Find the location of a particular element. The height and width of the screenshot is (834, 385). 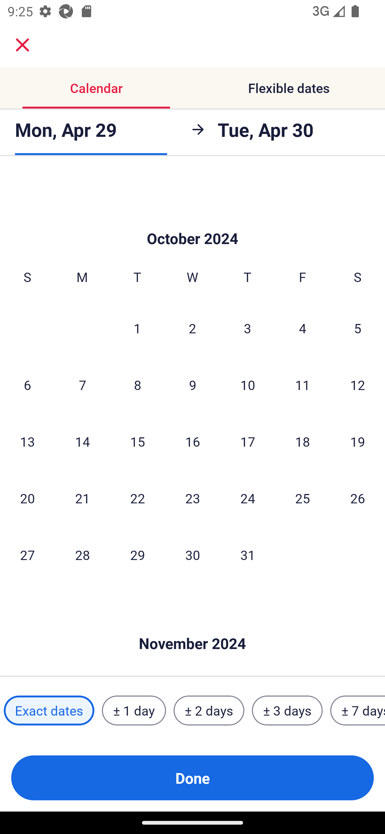

23 Wednesday, October 23, 2024 is located at coordinates (192, 498).